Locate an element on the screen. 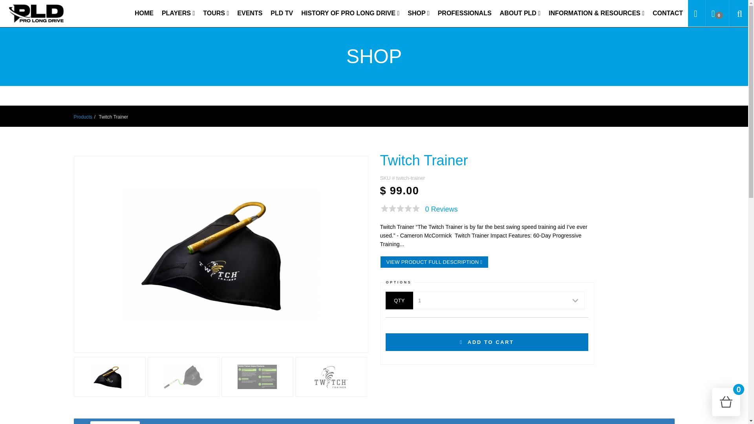 This screenshot has width=754, height=424. EVENTS is located at coordinates (249, 13).